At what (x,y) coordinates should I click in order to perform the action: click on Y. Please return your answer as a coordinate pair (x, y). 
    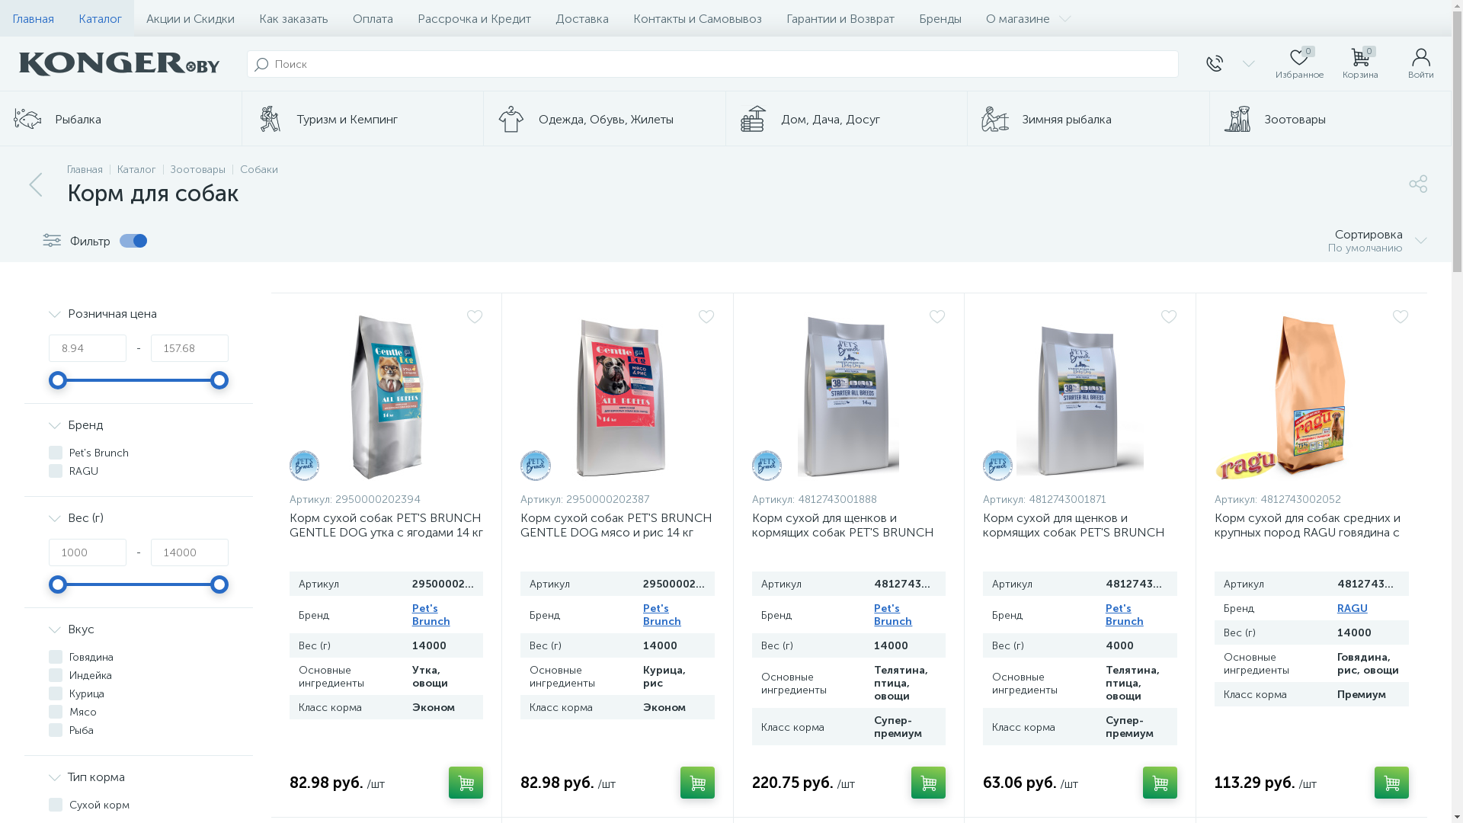
    Looking at the image, I should click on (5, 5).